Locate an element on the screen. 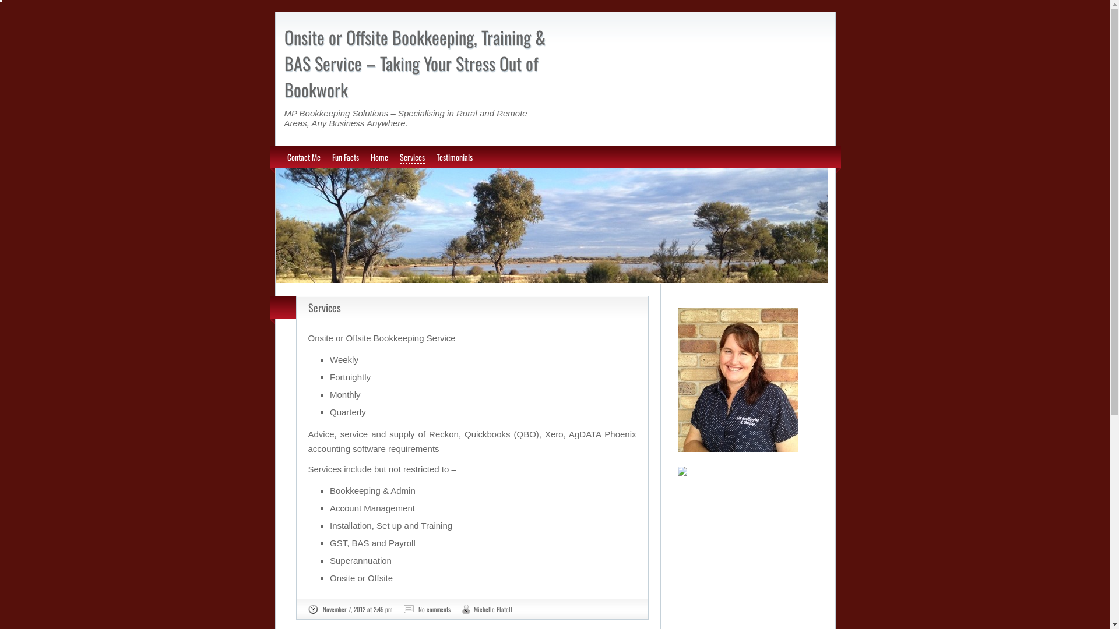 The image size is (1119, 629). No comments is located at coordinates (435, 609).